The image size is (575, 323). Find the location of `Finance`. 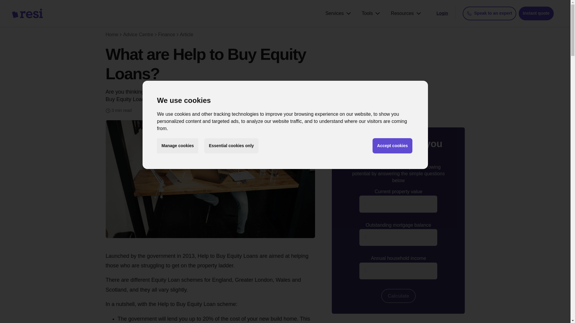

Finance is located at coordinates (167, 34).